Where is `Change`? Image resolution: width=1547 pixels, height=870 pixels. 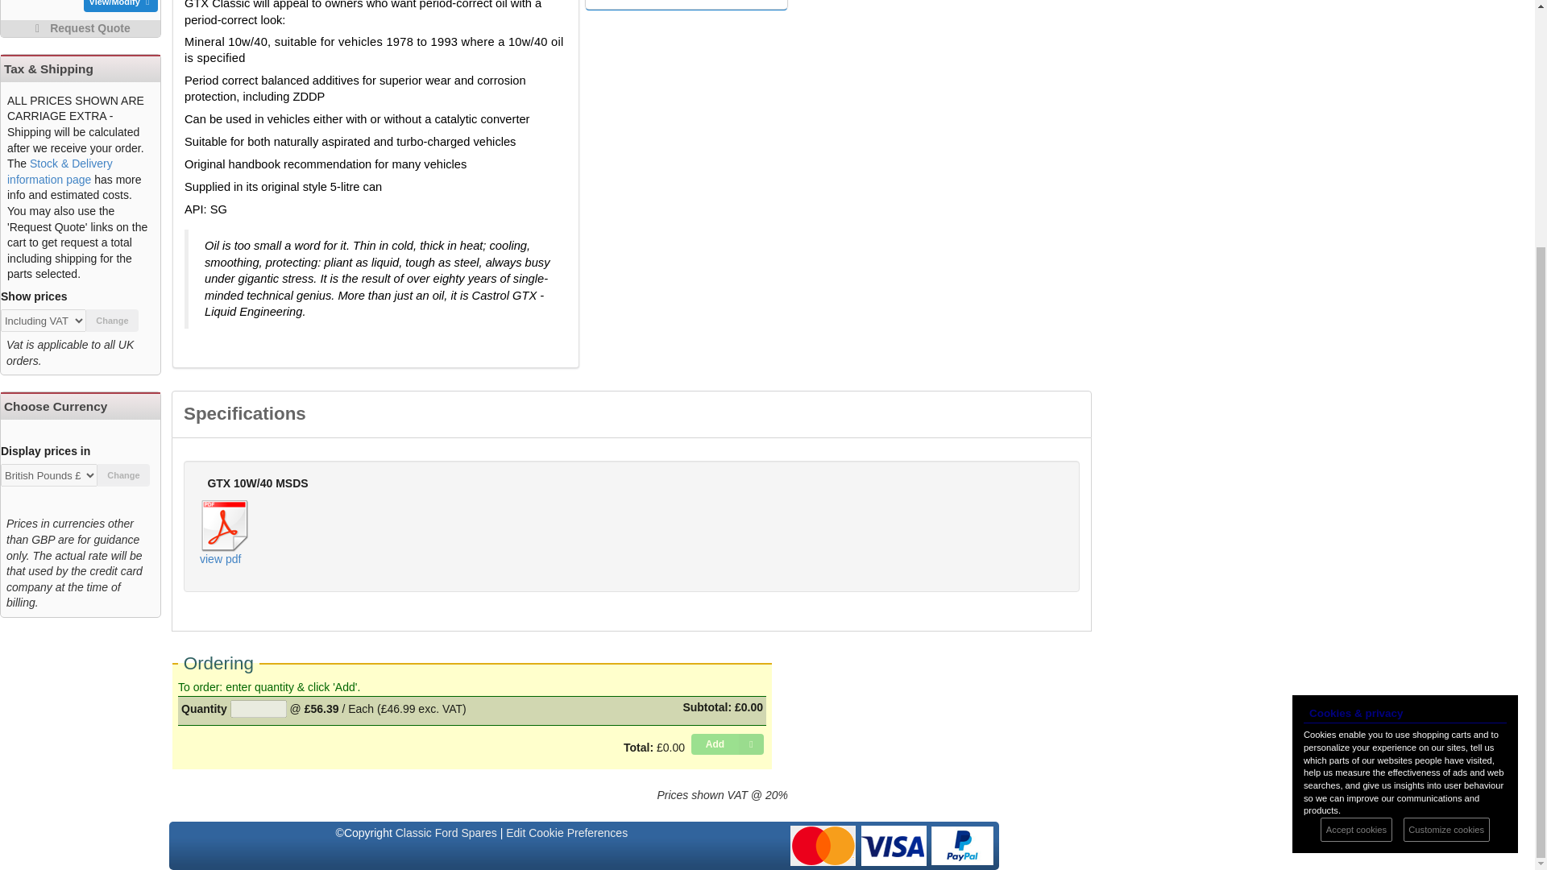
Change is located at coordinates (123, 474).